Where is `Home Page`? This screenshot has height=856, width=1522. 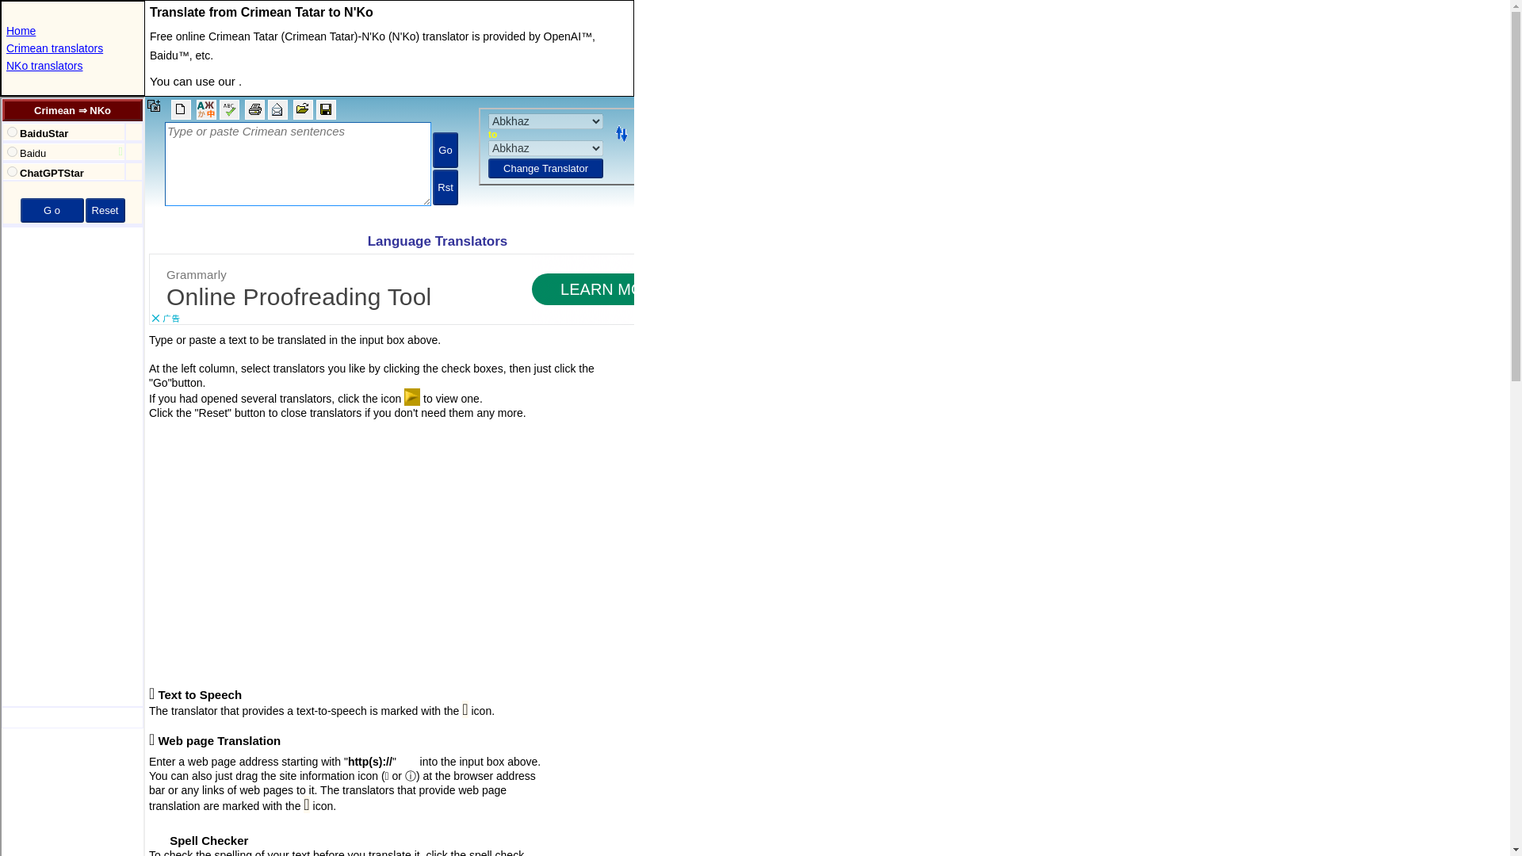
Home Page is located at coordinates (21, 31).